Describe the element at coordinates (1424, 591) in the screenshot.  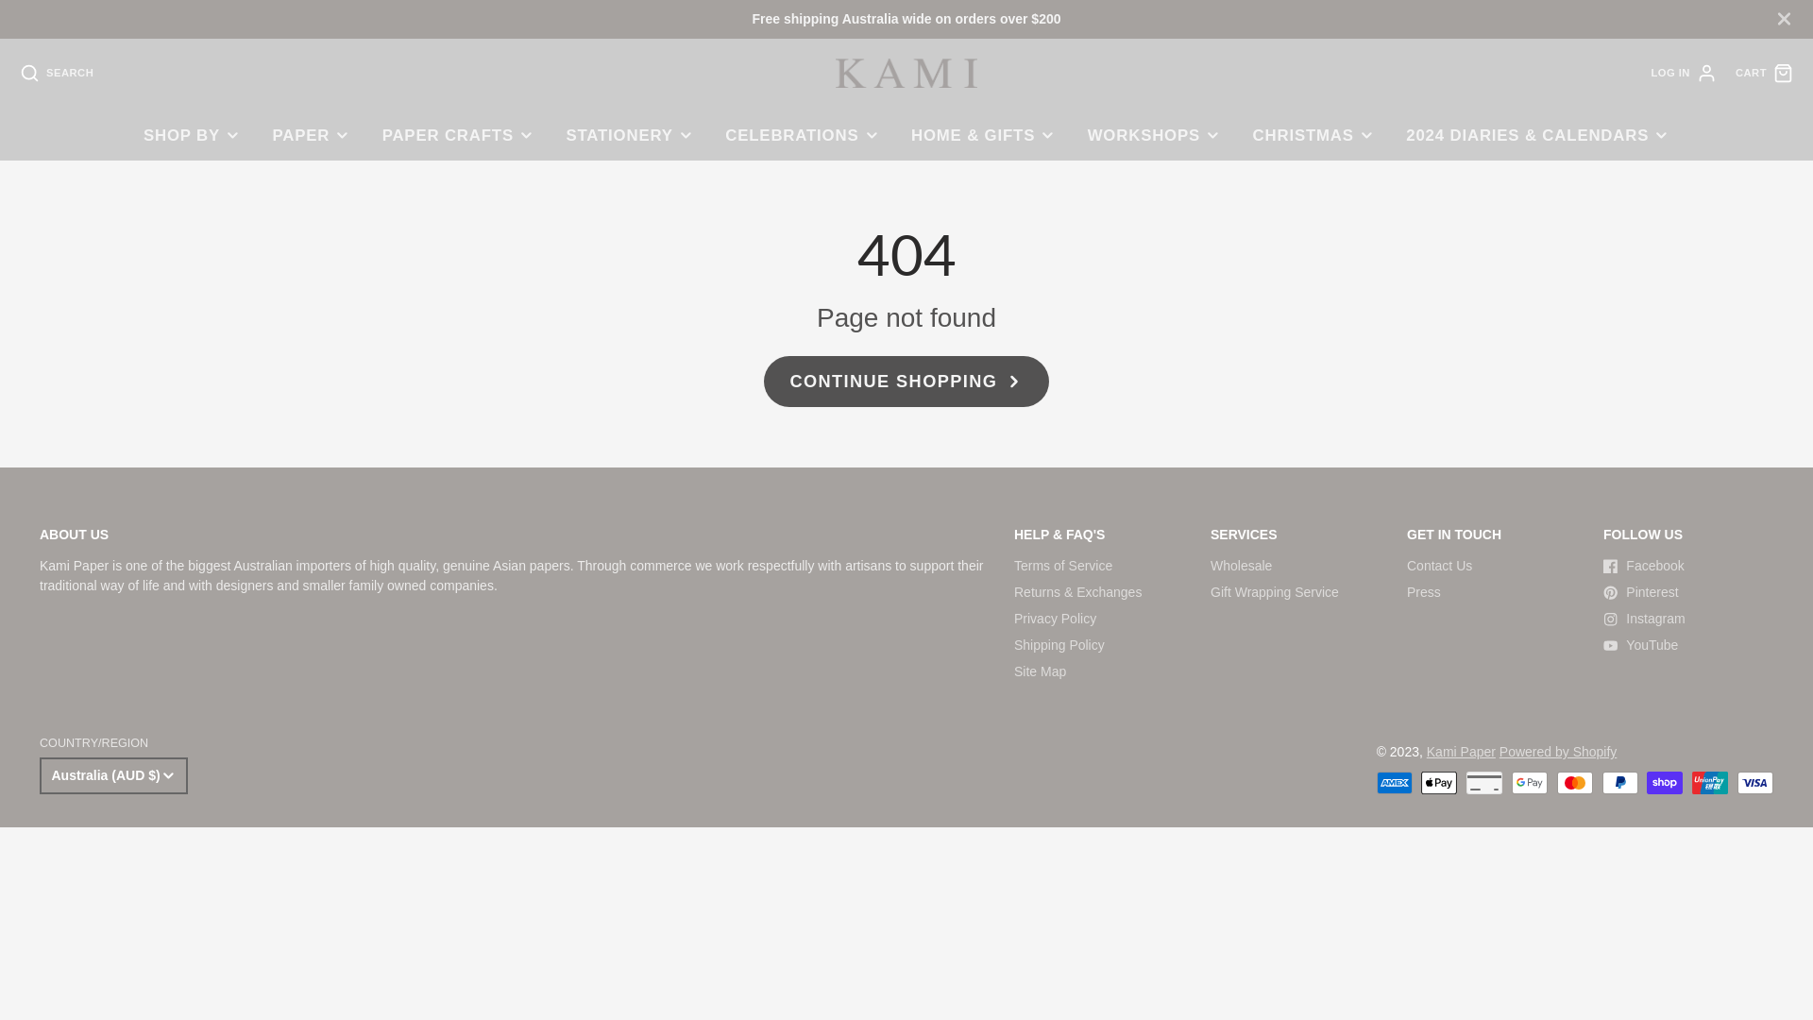
I see `Press` at that location.